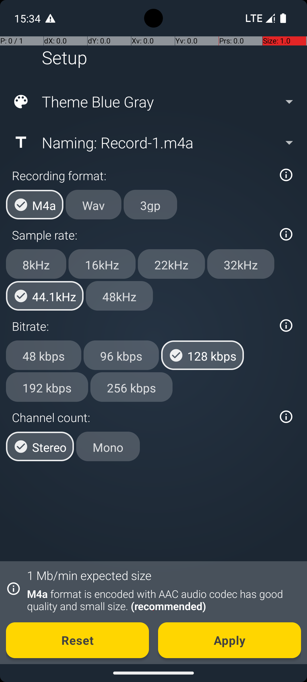 Image resolution: width=307 pixels, height=682 pixels. I want to click on Wav, so click(94, 205).